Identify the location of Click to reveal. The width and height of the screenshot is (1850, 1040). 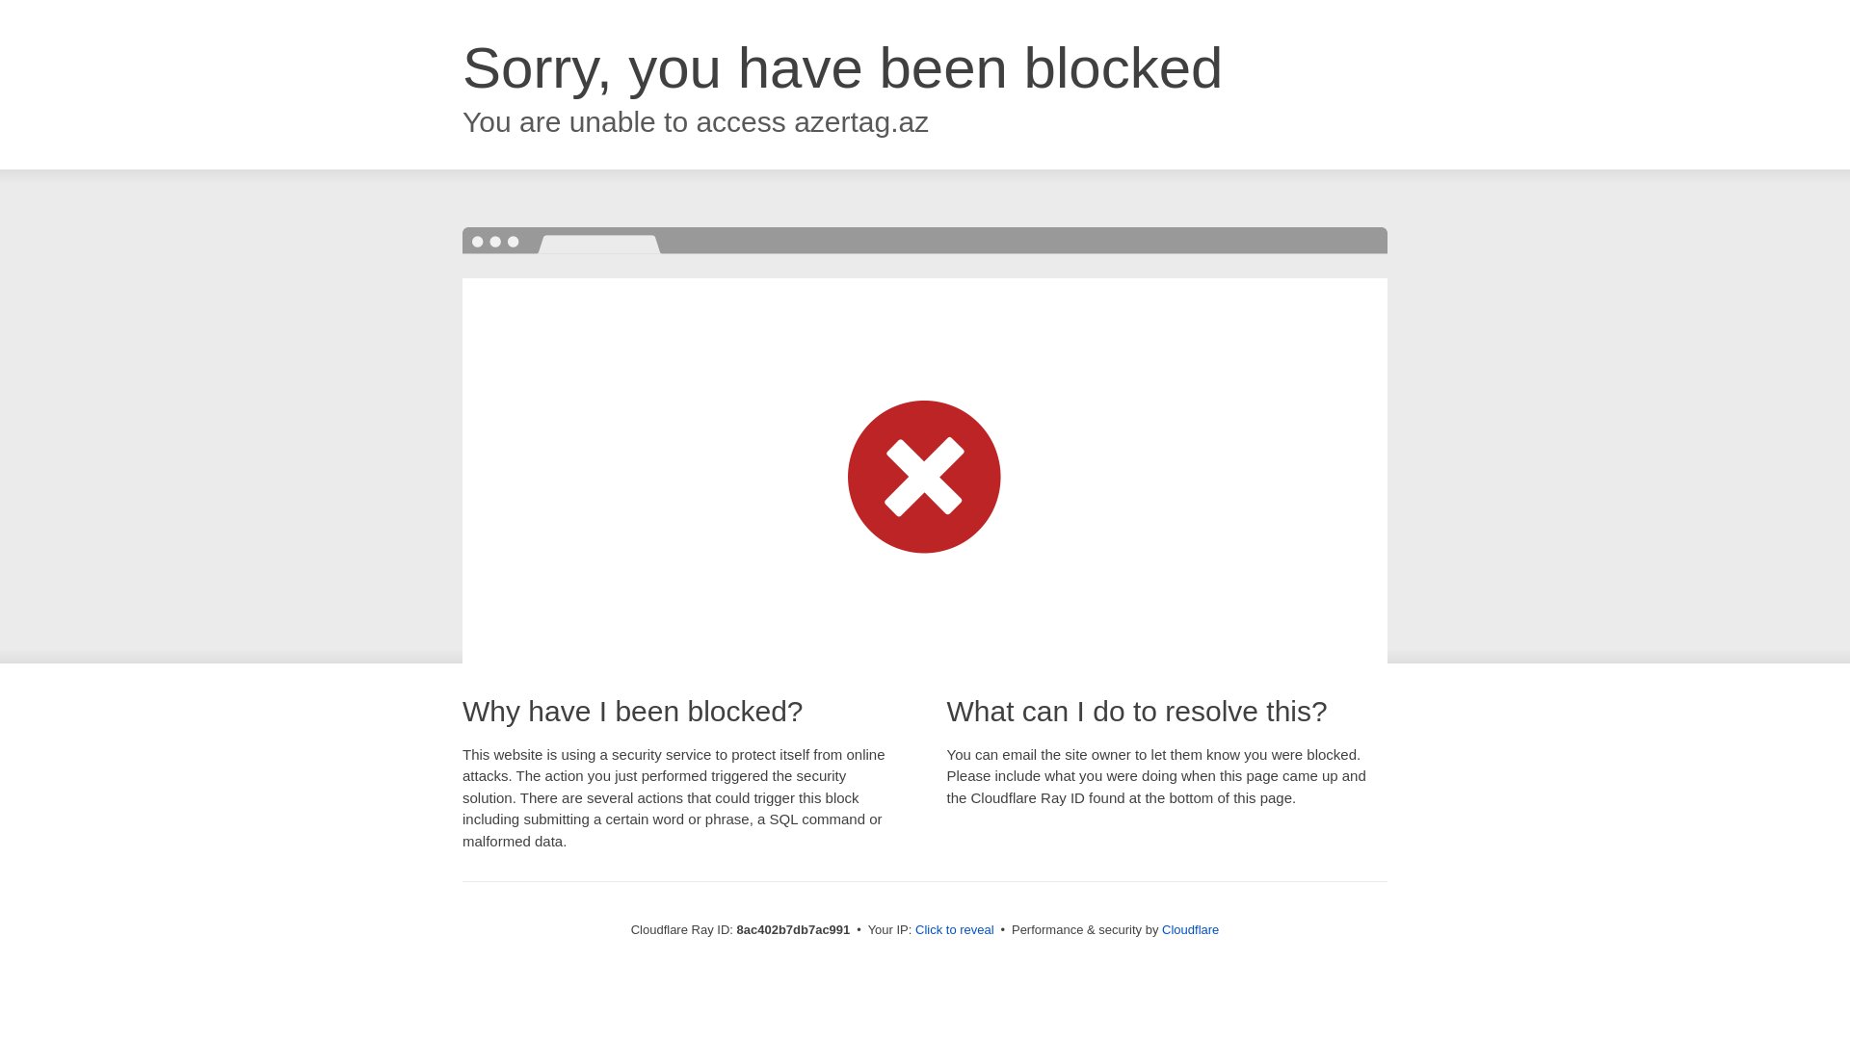
(955, 930).